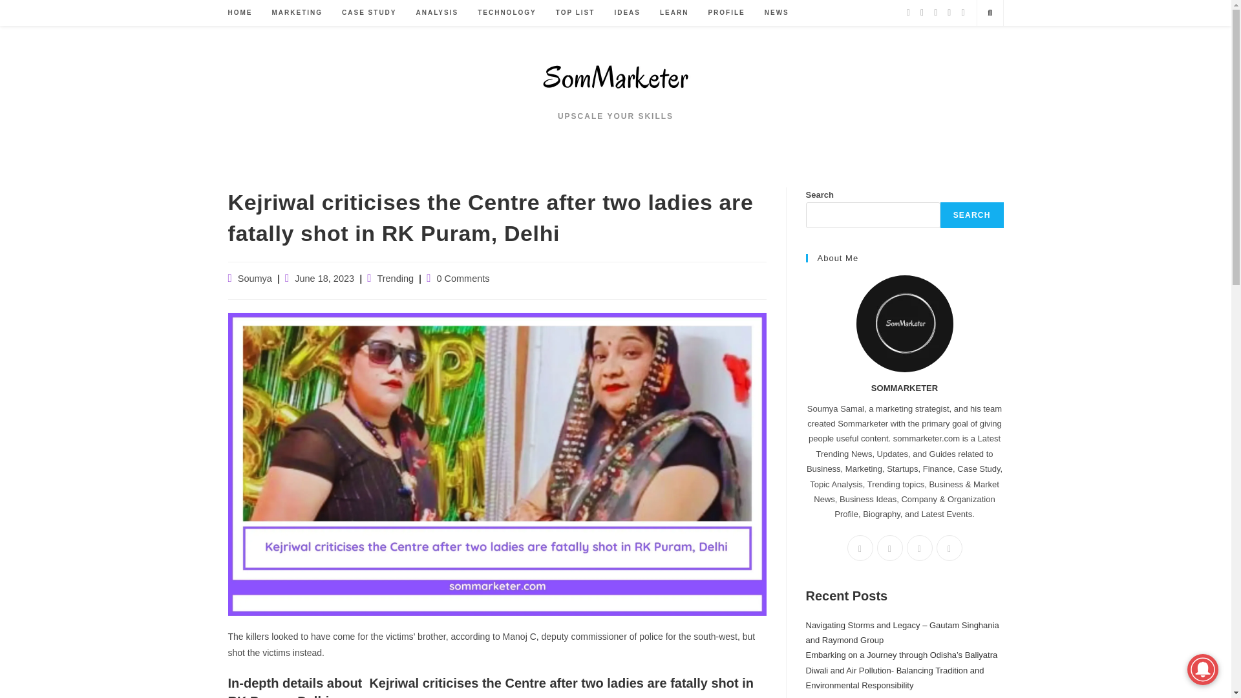 This screenshot has height=698, width=1241. Describe the element at coordinates (438, 13) in the screenshot. I see `ANALYSIS` at that location.